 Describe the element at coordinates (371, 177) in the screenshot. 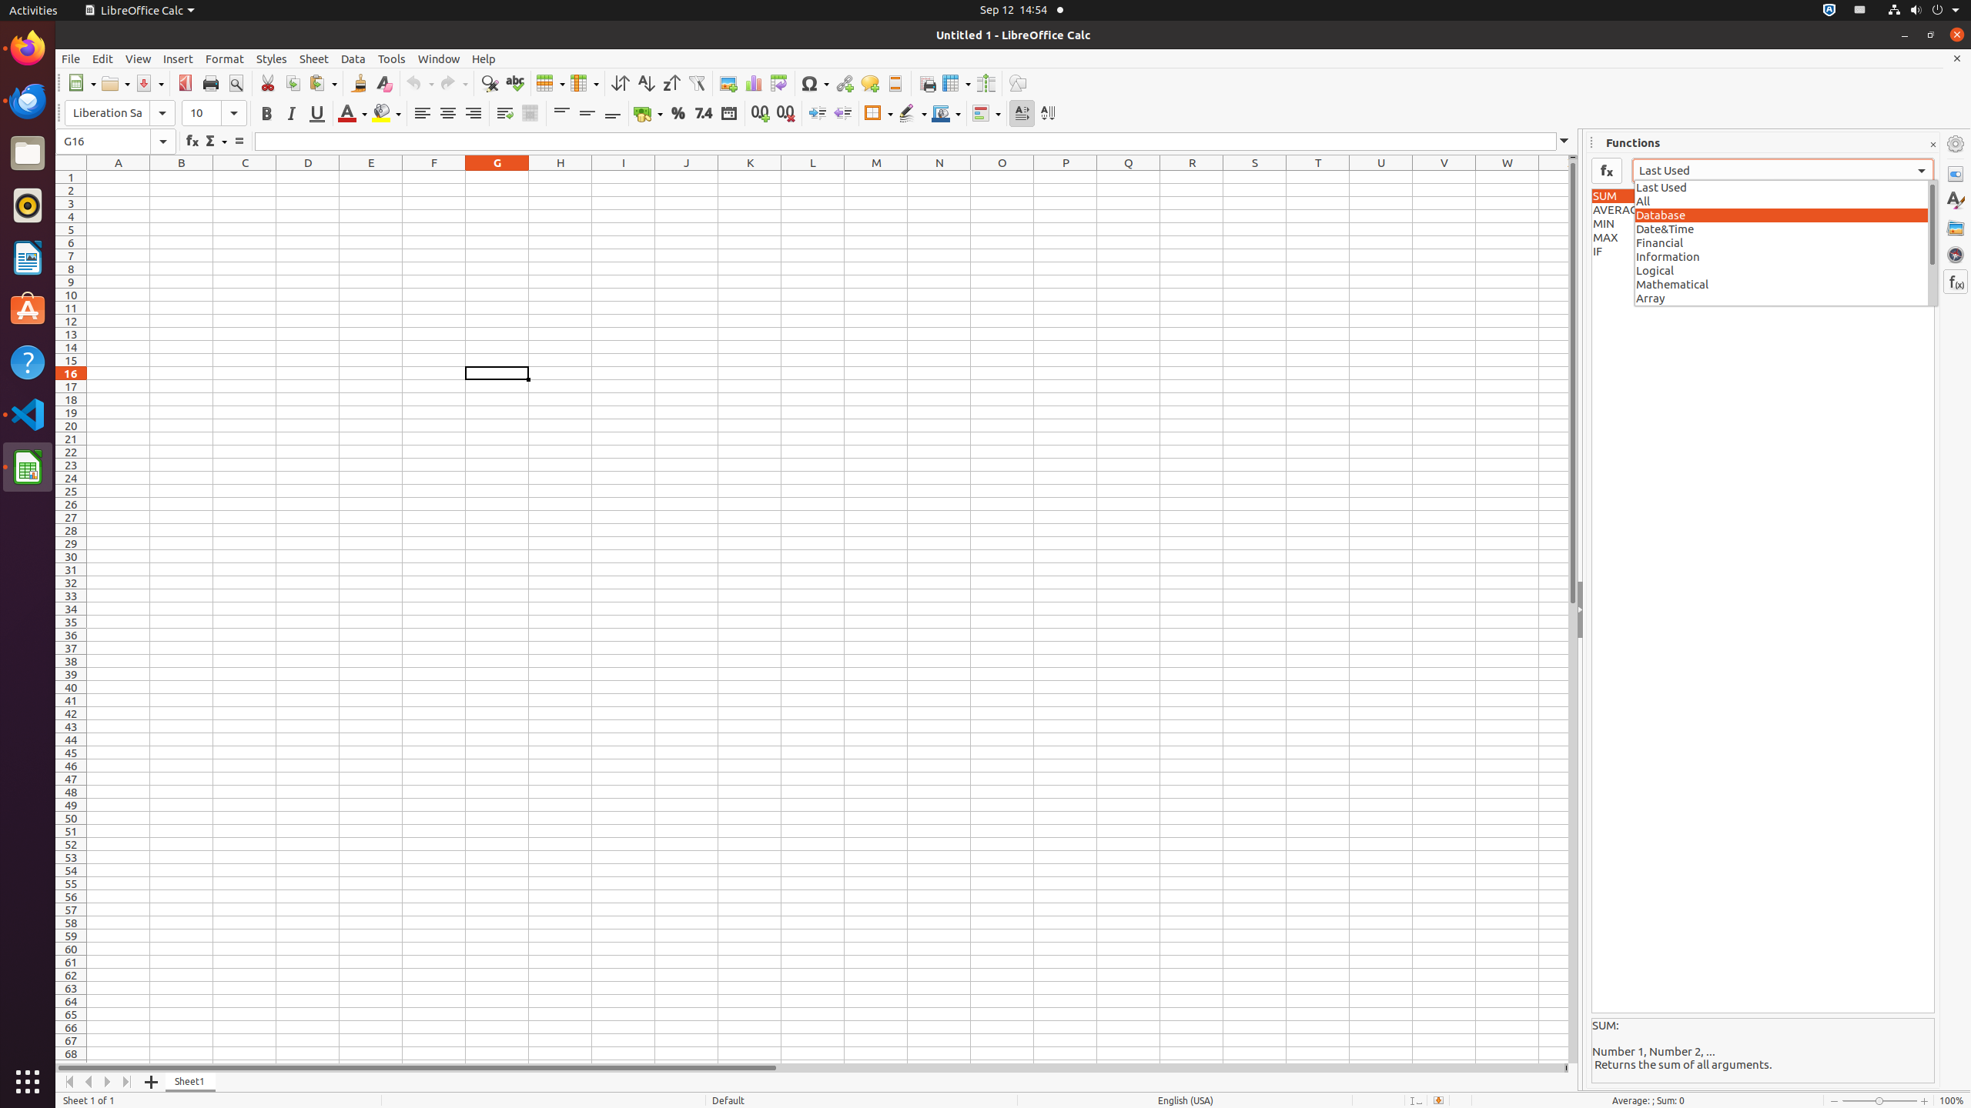

I see `E1` at that location.